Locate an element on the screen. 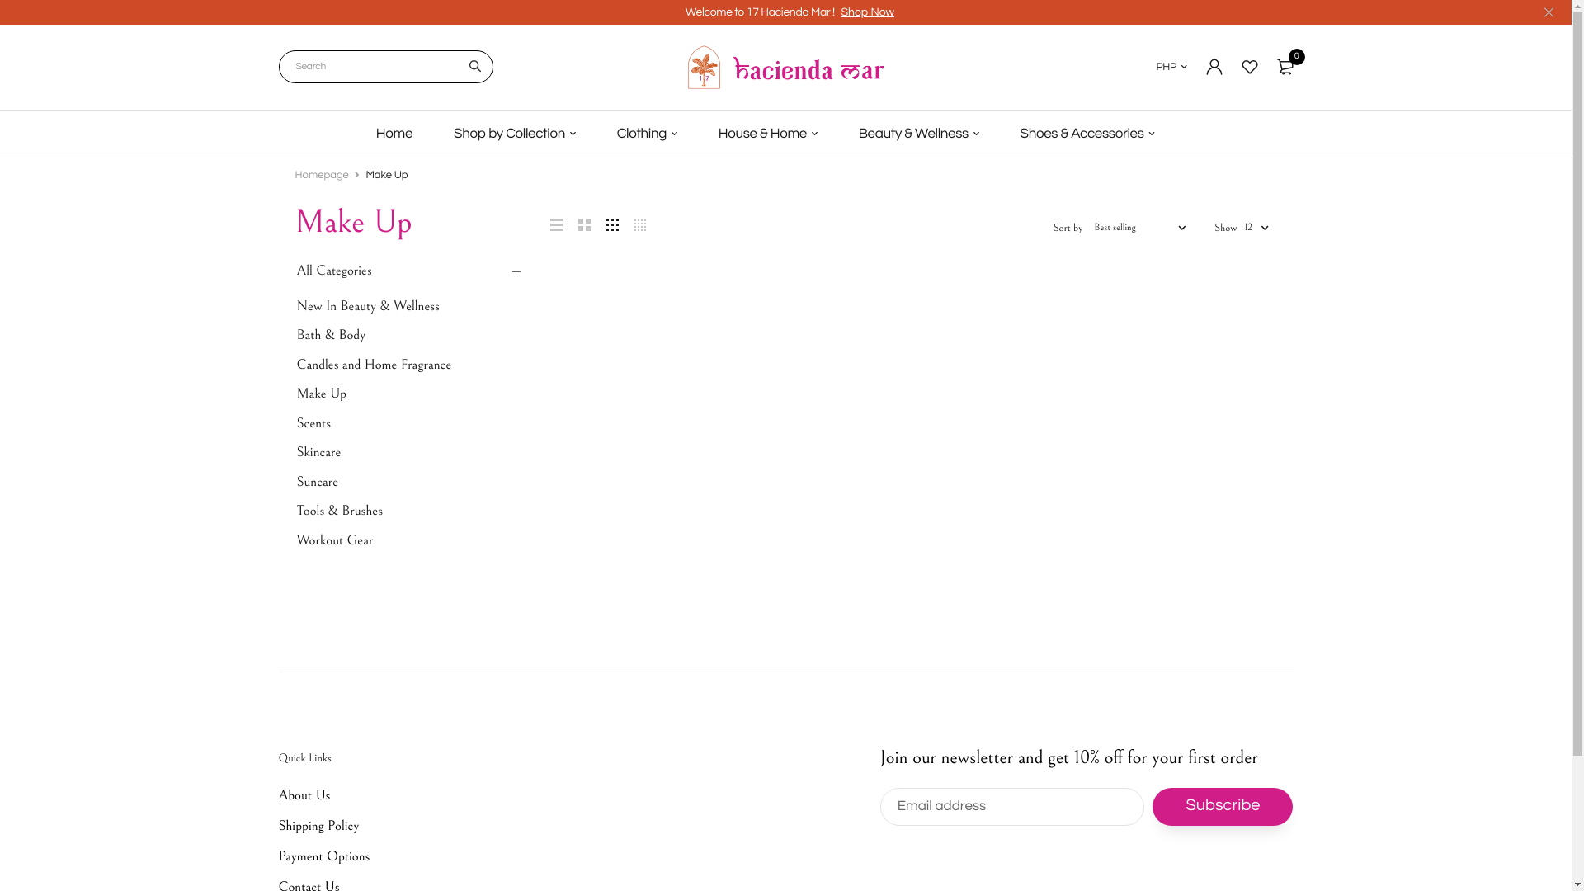 This screenshot has height=891, width=1584. New In Beauty & Wellness is located at coordinates (409, 307).